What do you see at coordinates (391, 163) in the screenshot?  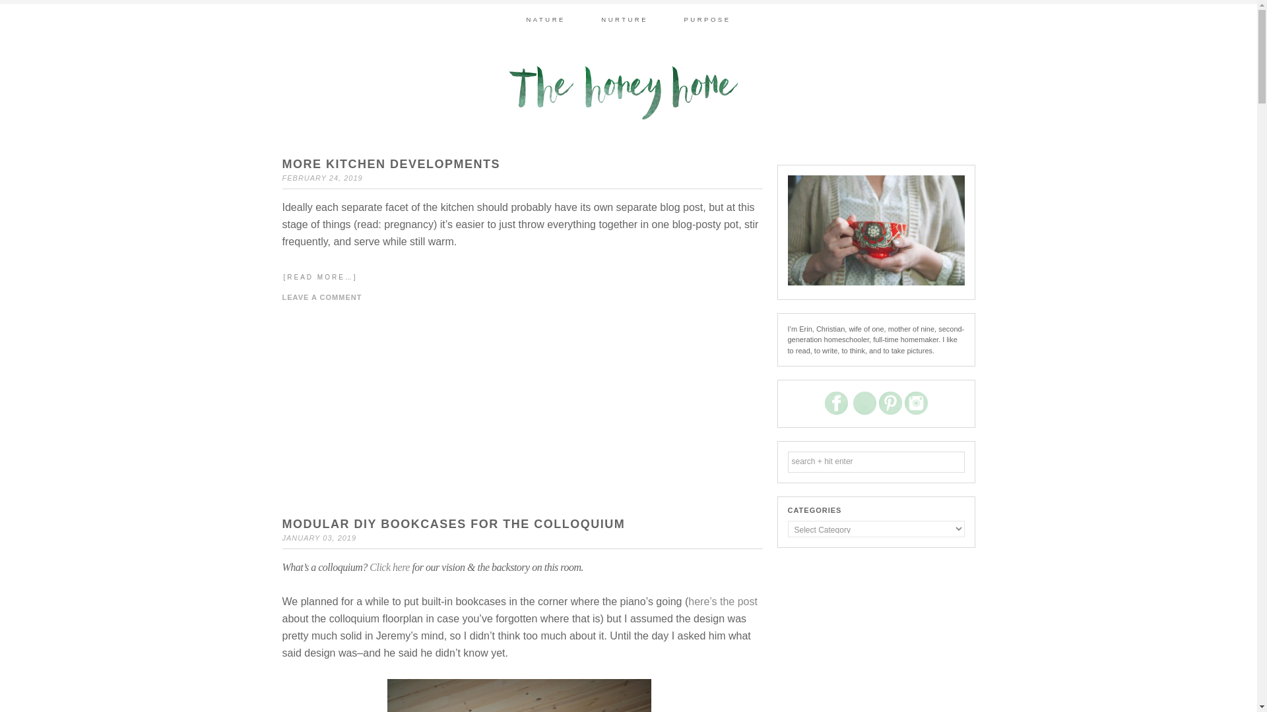 I see `MORE KITCHEN DEVELOPMENTS` at bounding box center [391, 163].